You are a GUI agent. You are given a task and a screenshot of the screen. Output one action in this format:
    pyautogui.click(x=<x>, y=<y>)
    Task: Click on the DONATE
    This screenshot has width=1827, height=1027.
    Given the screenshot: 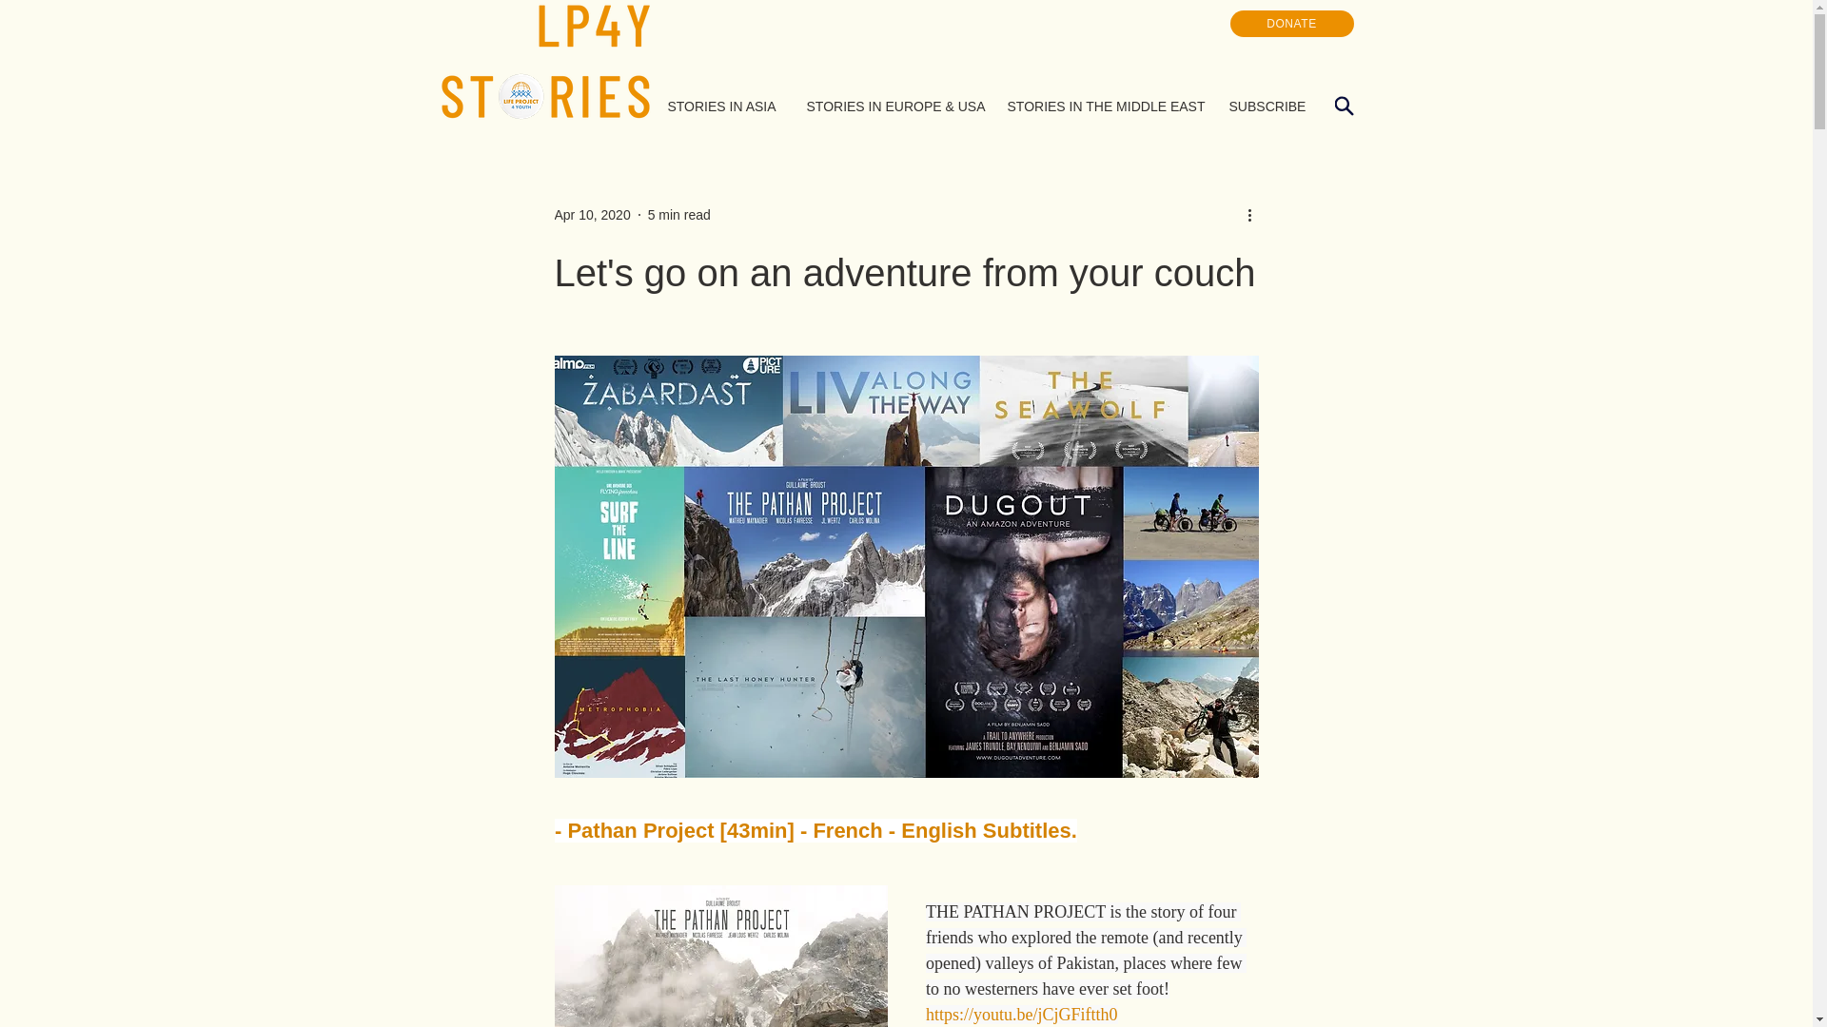 What is the action you would take?
    pyautogui.click(x=1291, y=23)
    